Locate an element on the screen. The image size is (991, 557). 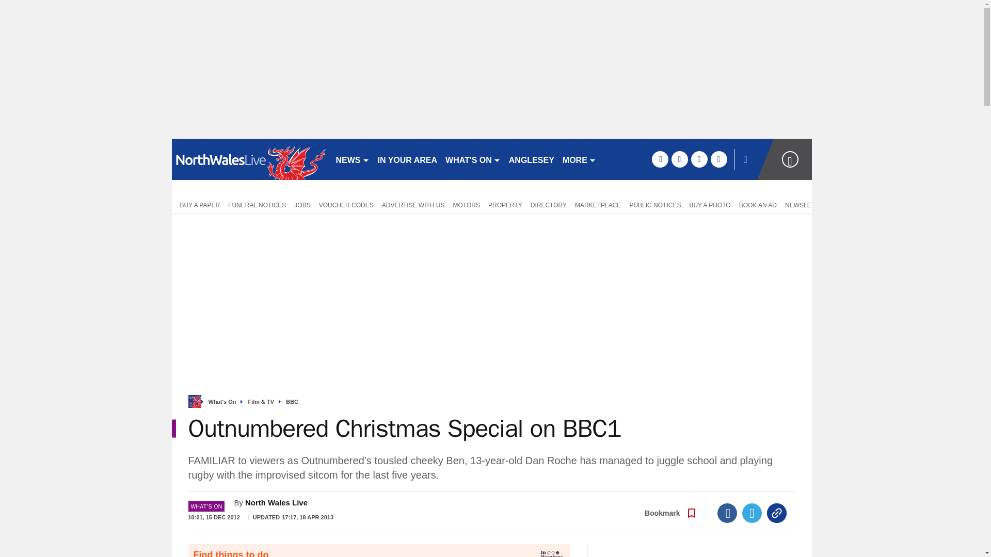
pinterest is located at coordinates (699, 159).